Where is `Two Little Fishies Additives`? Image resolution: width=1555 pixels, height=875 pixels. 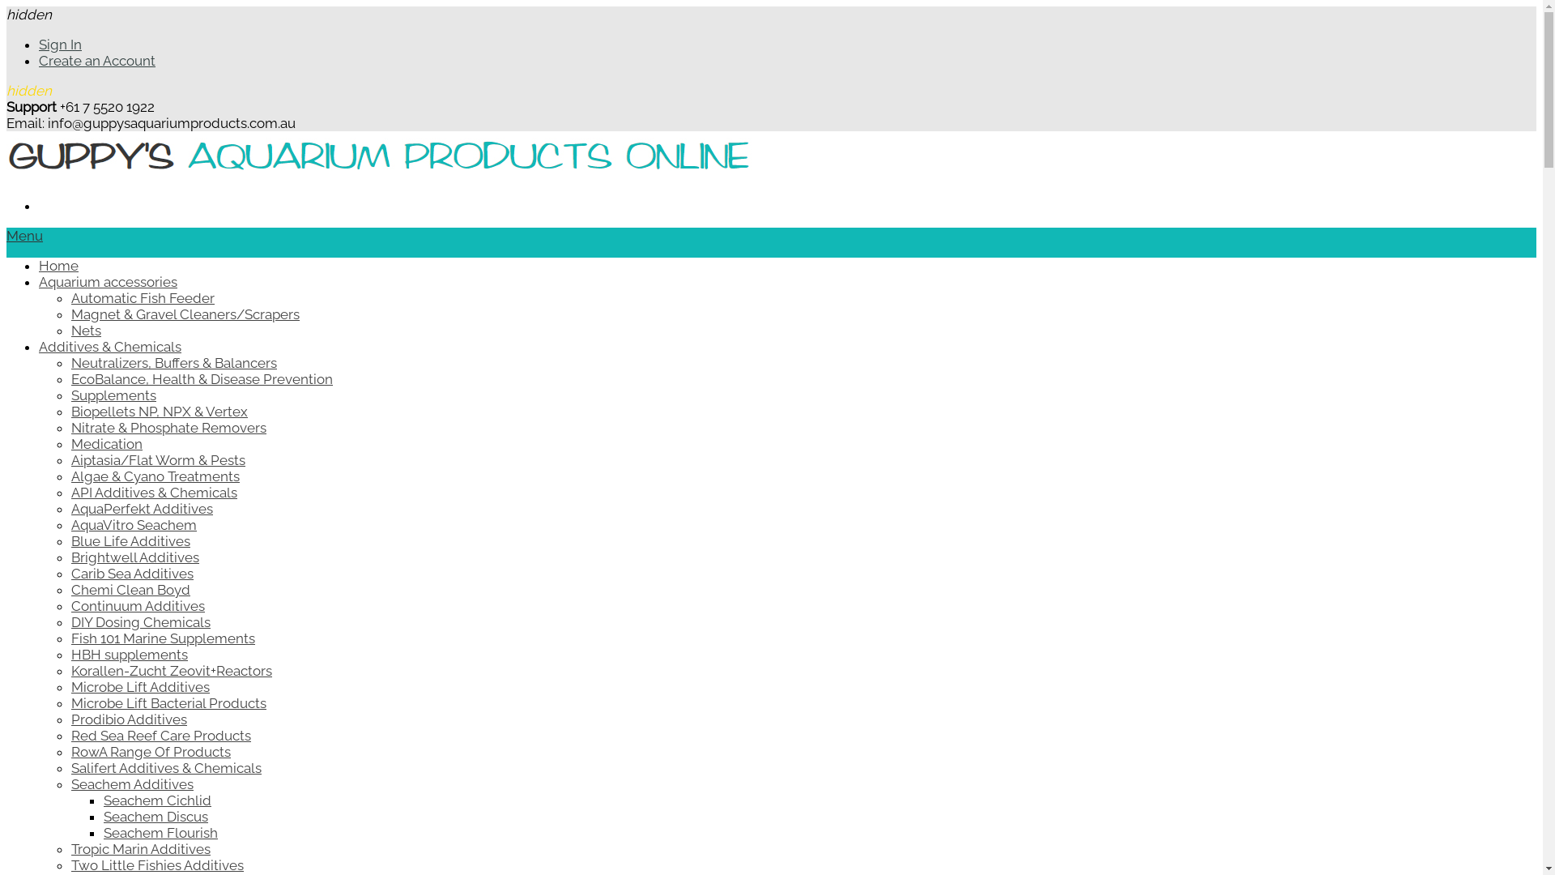
Two Little Fishies Additives is located at coordinates (157, 865).